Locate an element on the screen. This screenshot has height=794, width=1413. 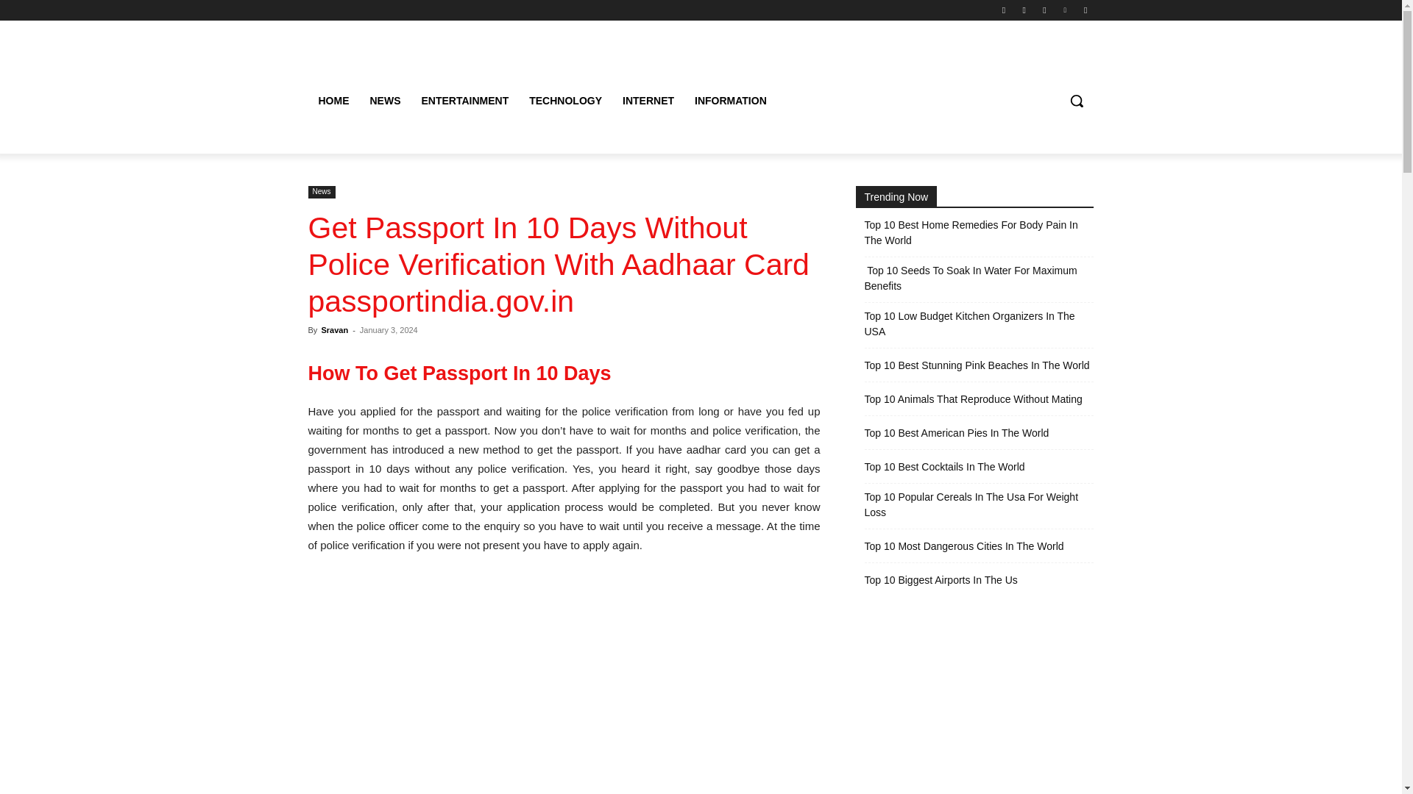
Facebook is located at coordinates (1004, 10).